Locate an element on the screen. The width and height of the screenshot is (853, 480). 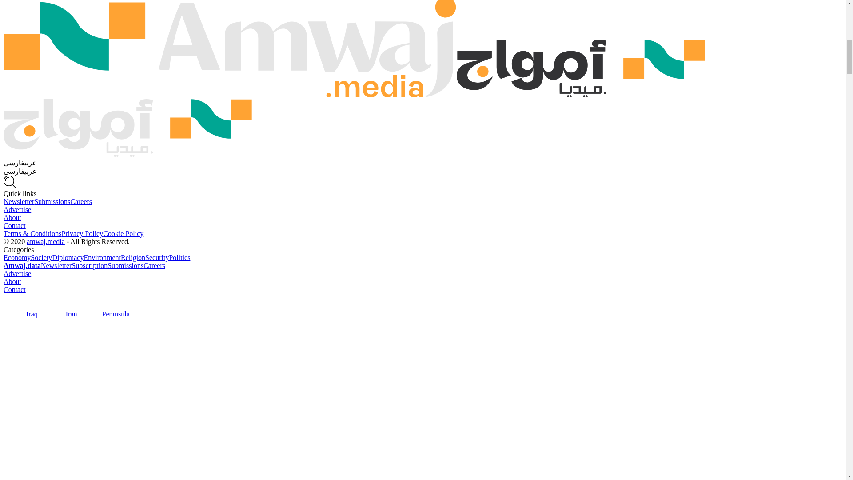
Newsletter is located at coordinates (19, 201).